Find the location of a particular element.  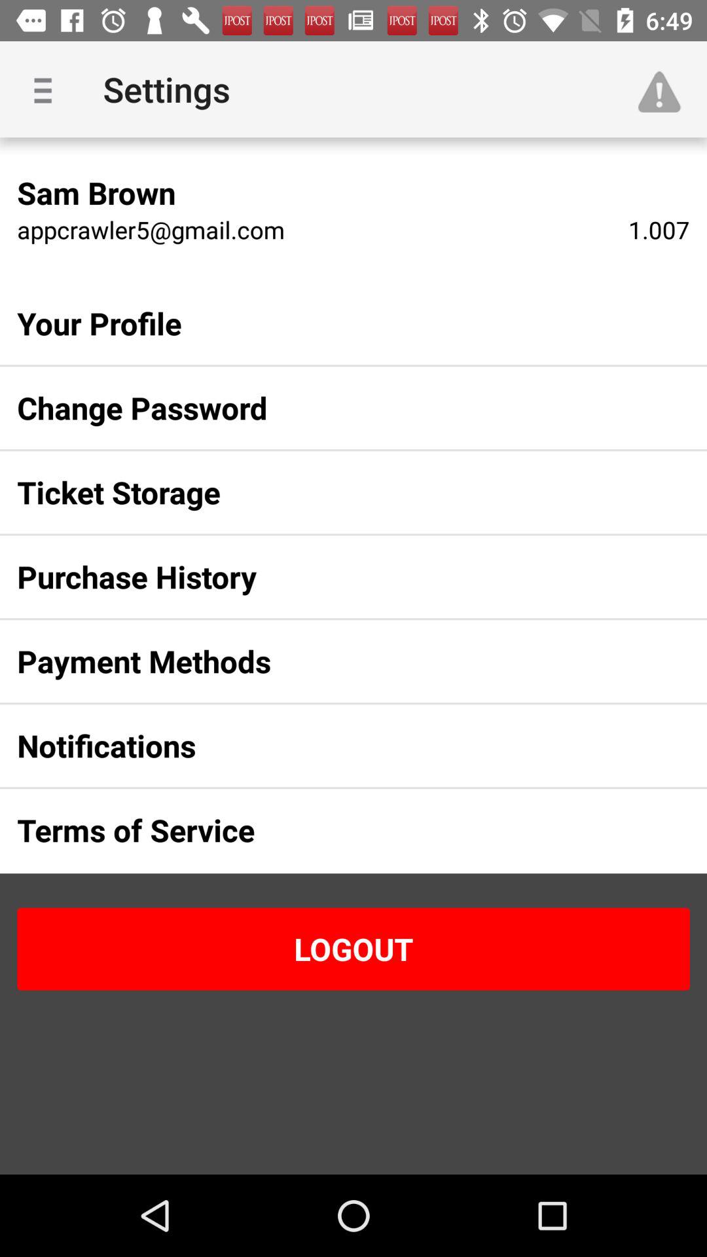

choose the item above the sam brown icon is located at coordinates (48, 89).